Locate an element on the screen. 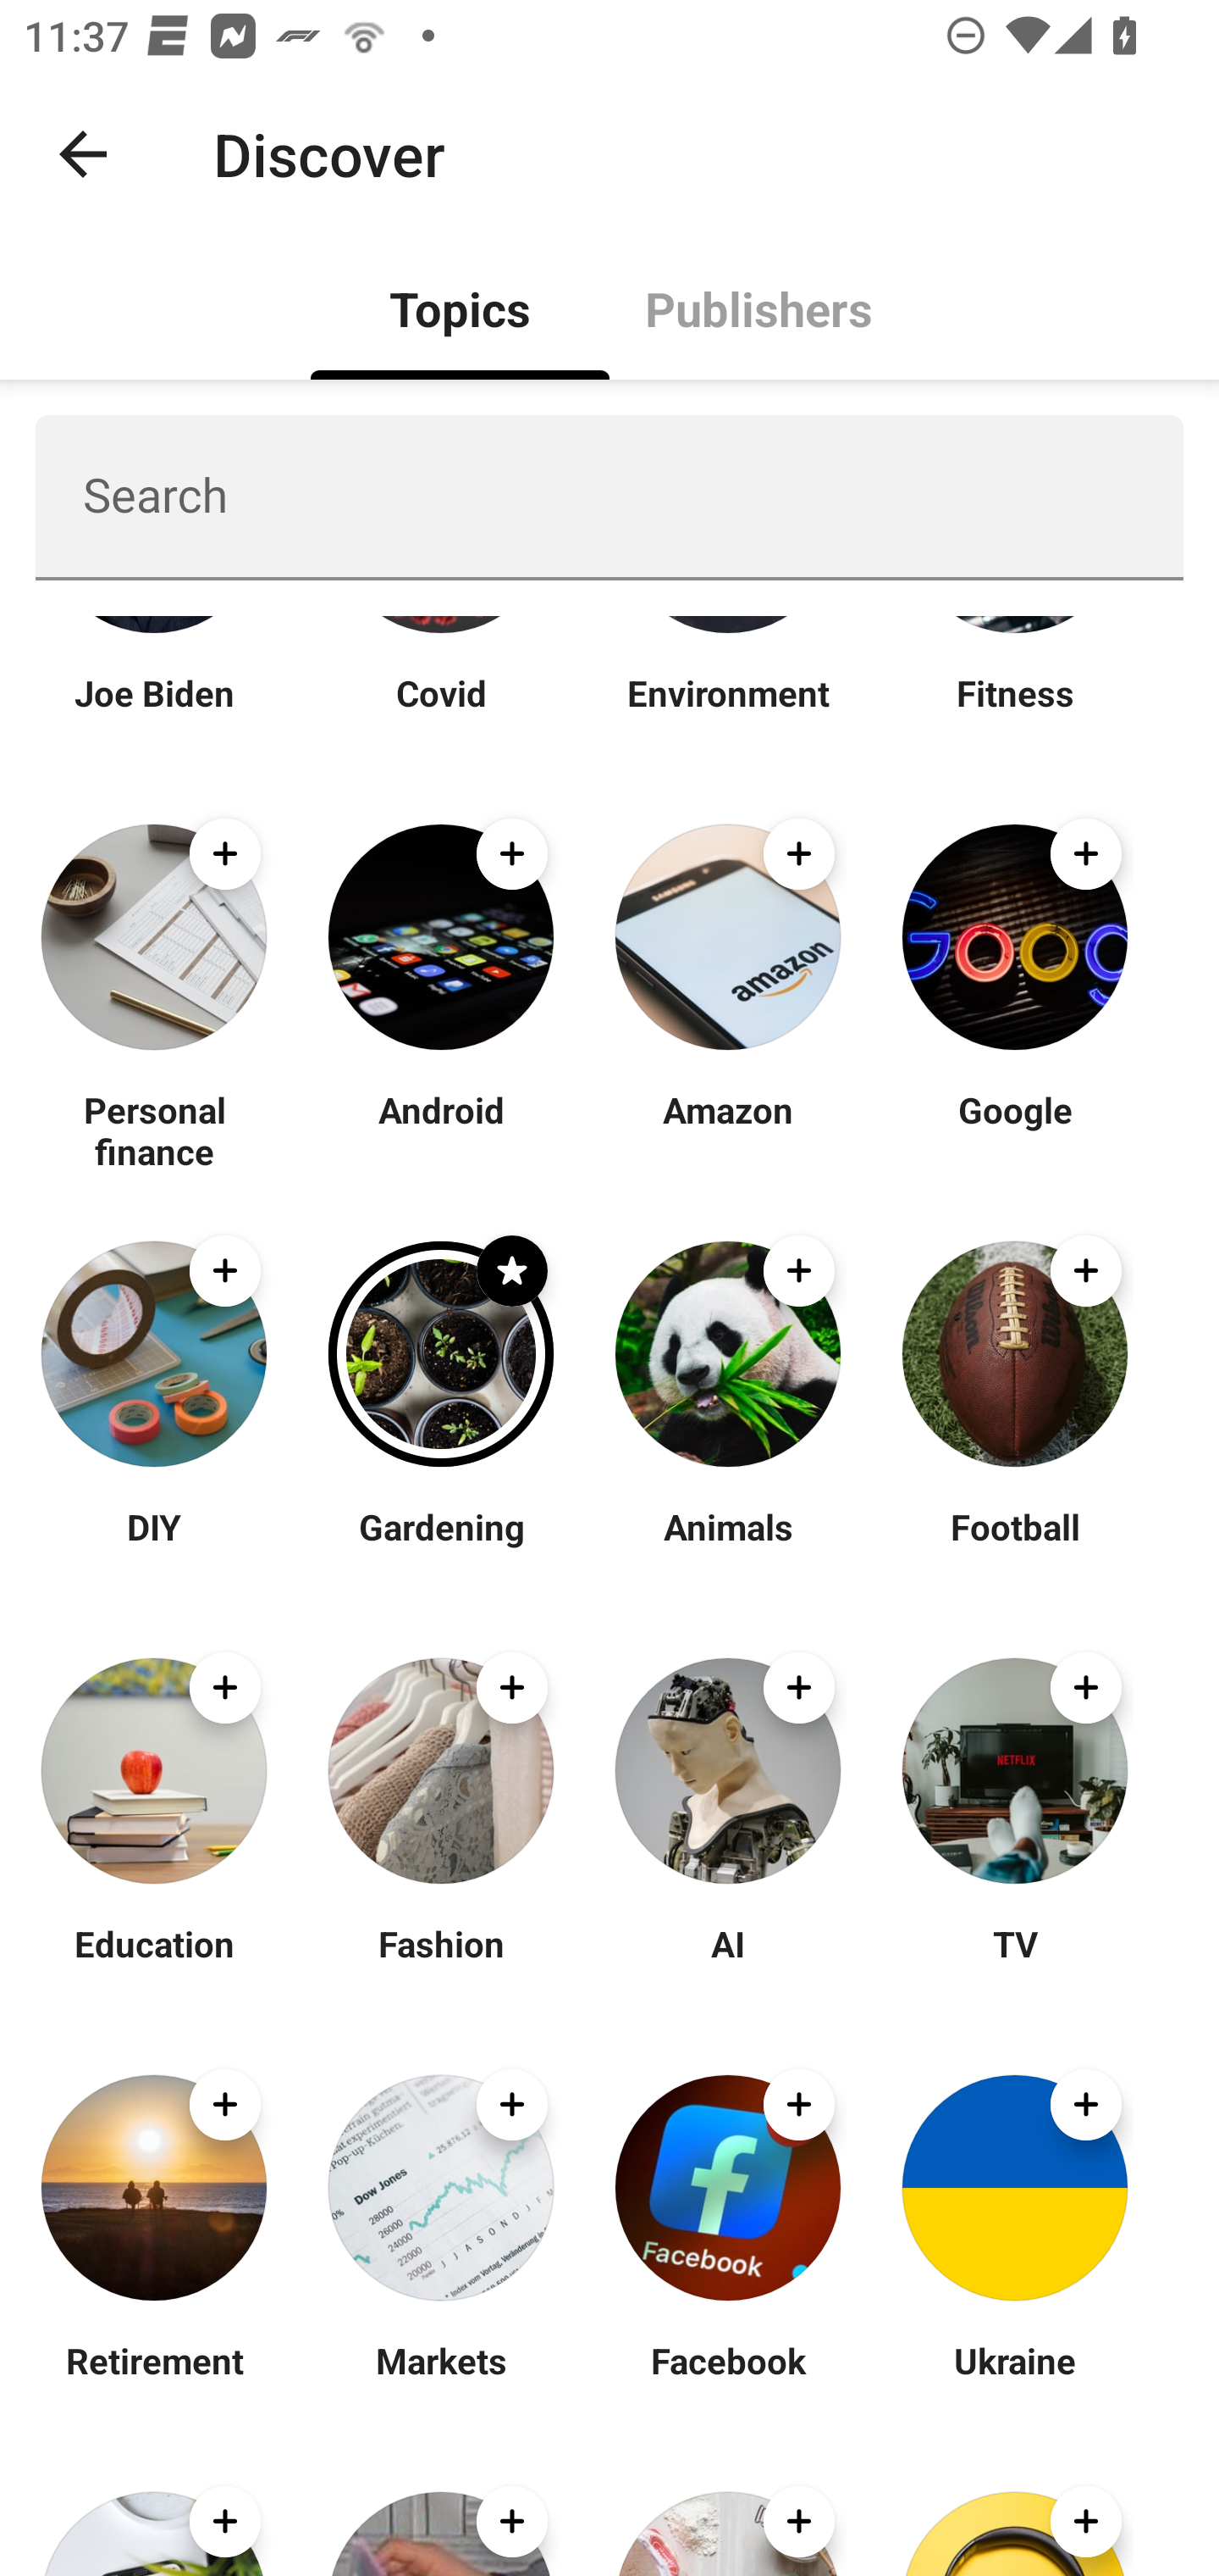 The width and height of the screenshot is (1219, 2576). Football is located at coordinates (1014, 1546).